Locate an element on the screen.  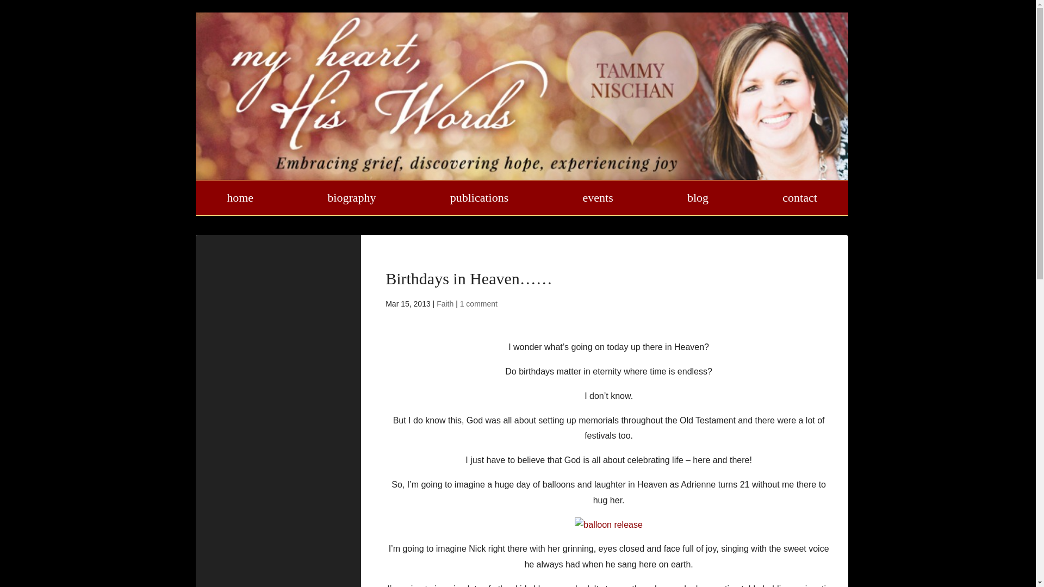
blog is located at coordinates (698, 198).